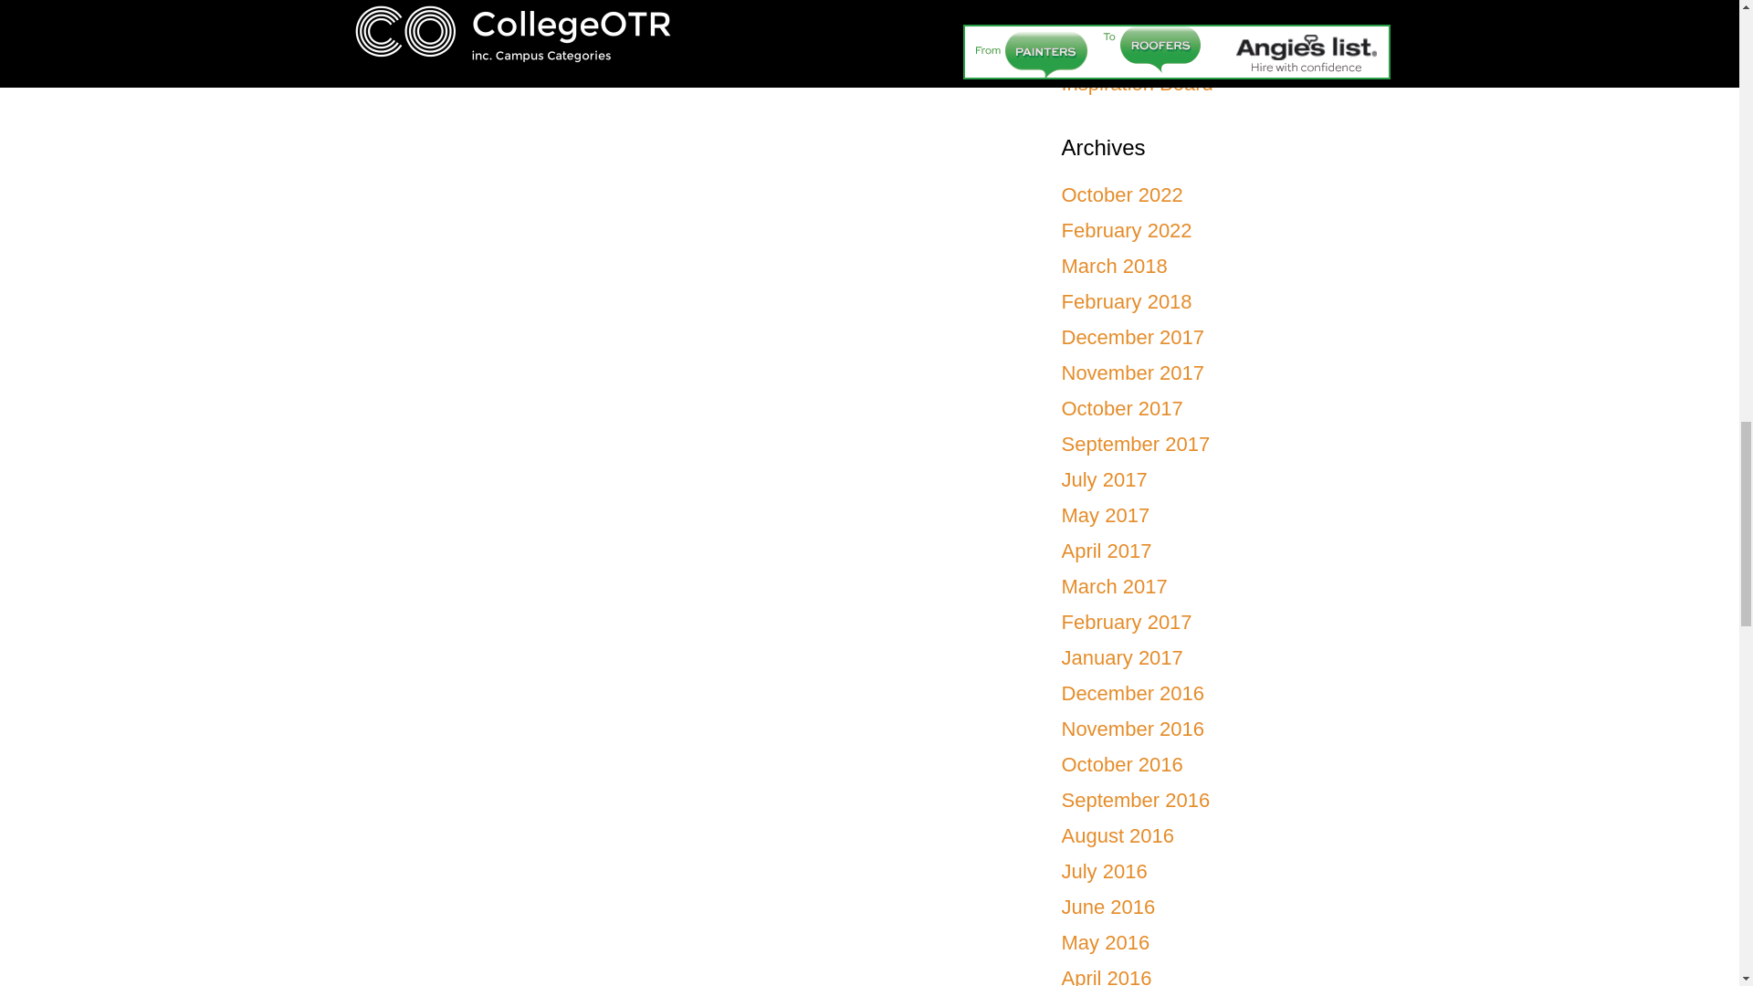 The height and width of the screenshot is (986, 1753). Describe the element at coordinates (1126, 230) in the screenshot. I see `February 2022` at that location.